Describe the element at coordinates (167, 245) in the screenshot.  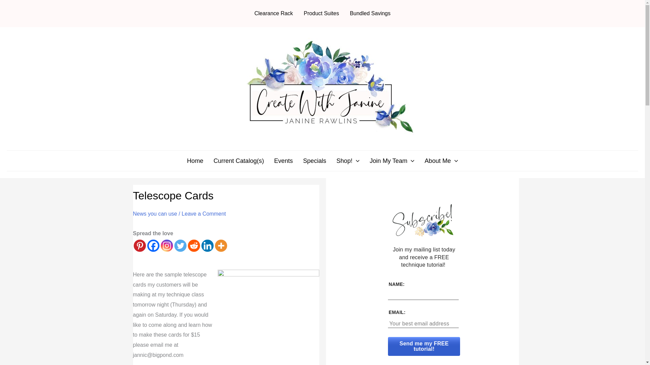
I see `Instagram` at that location.